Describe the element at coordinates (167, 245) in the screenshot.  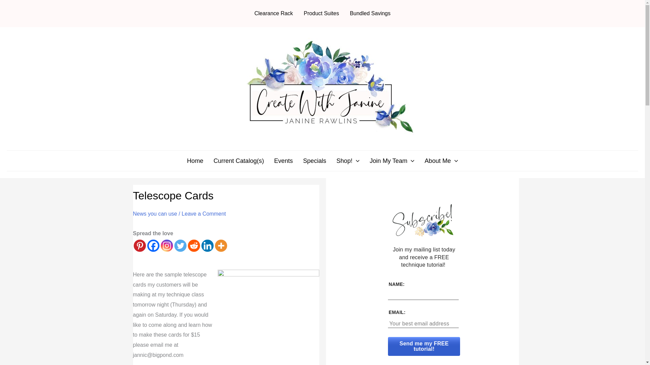
I see `Instagram` at that location.